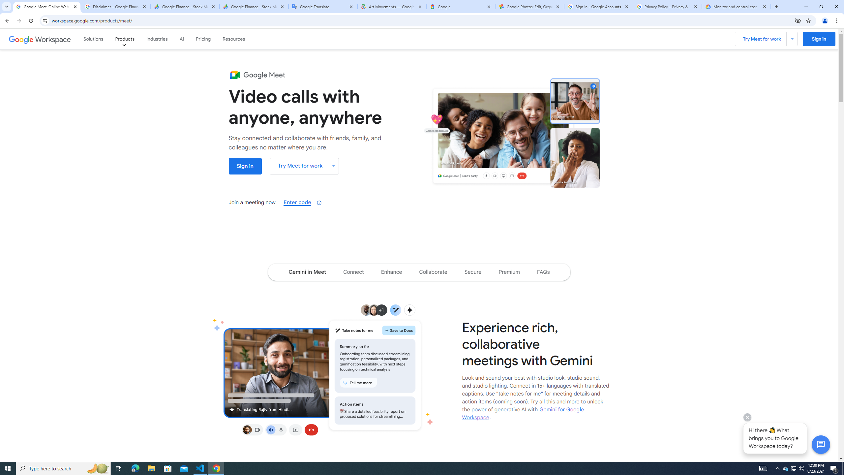 The image size is (844, 475). I want to click on Jump to the Google Meet FAQs, so click(543, 272).